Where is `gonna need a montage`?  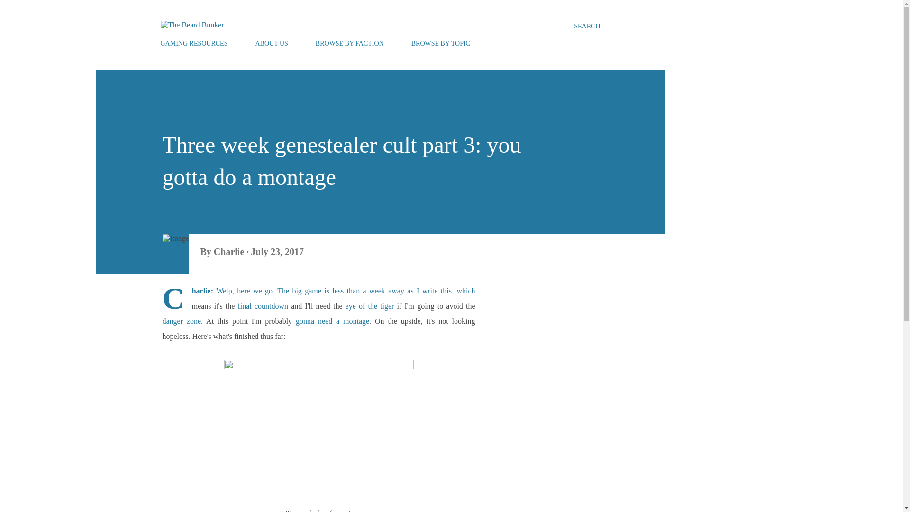
gonna need a montage is located at coordinates (333, 320).